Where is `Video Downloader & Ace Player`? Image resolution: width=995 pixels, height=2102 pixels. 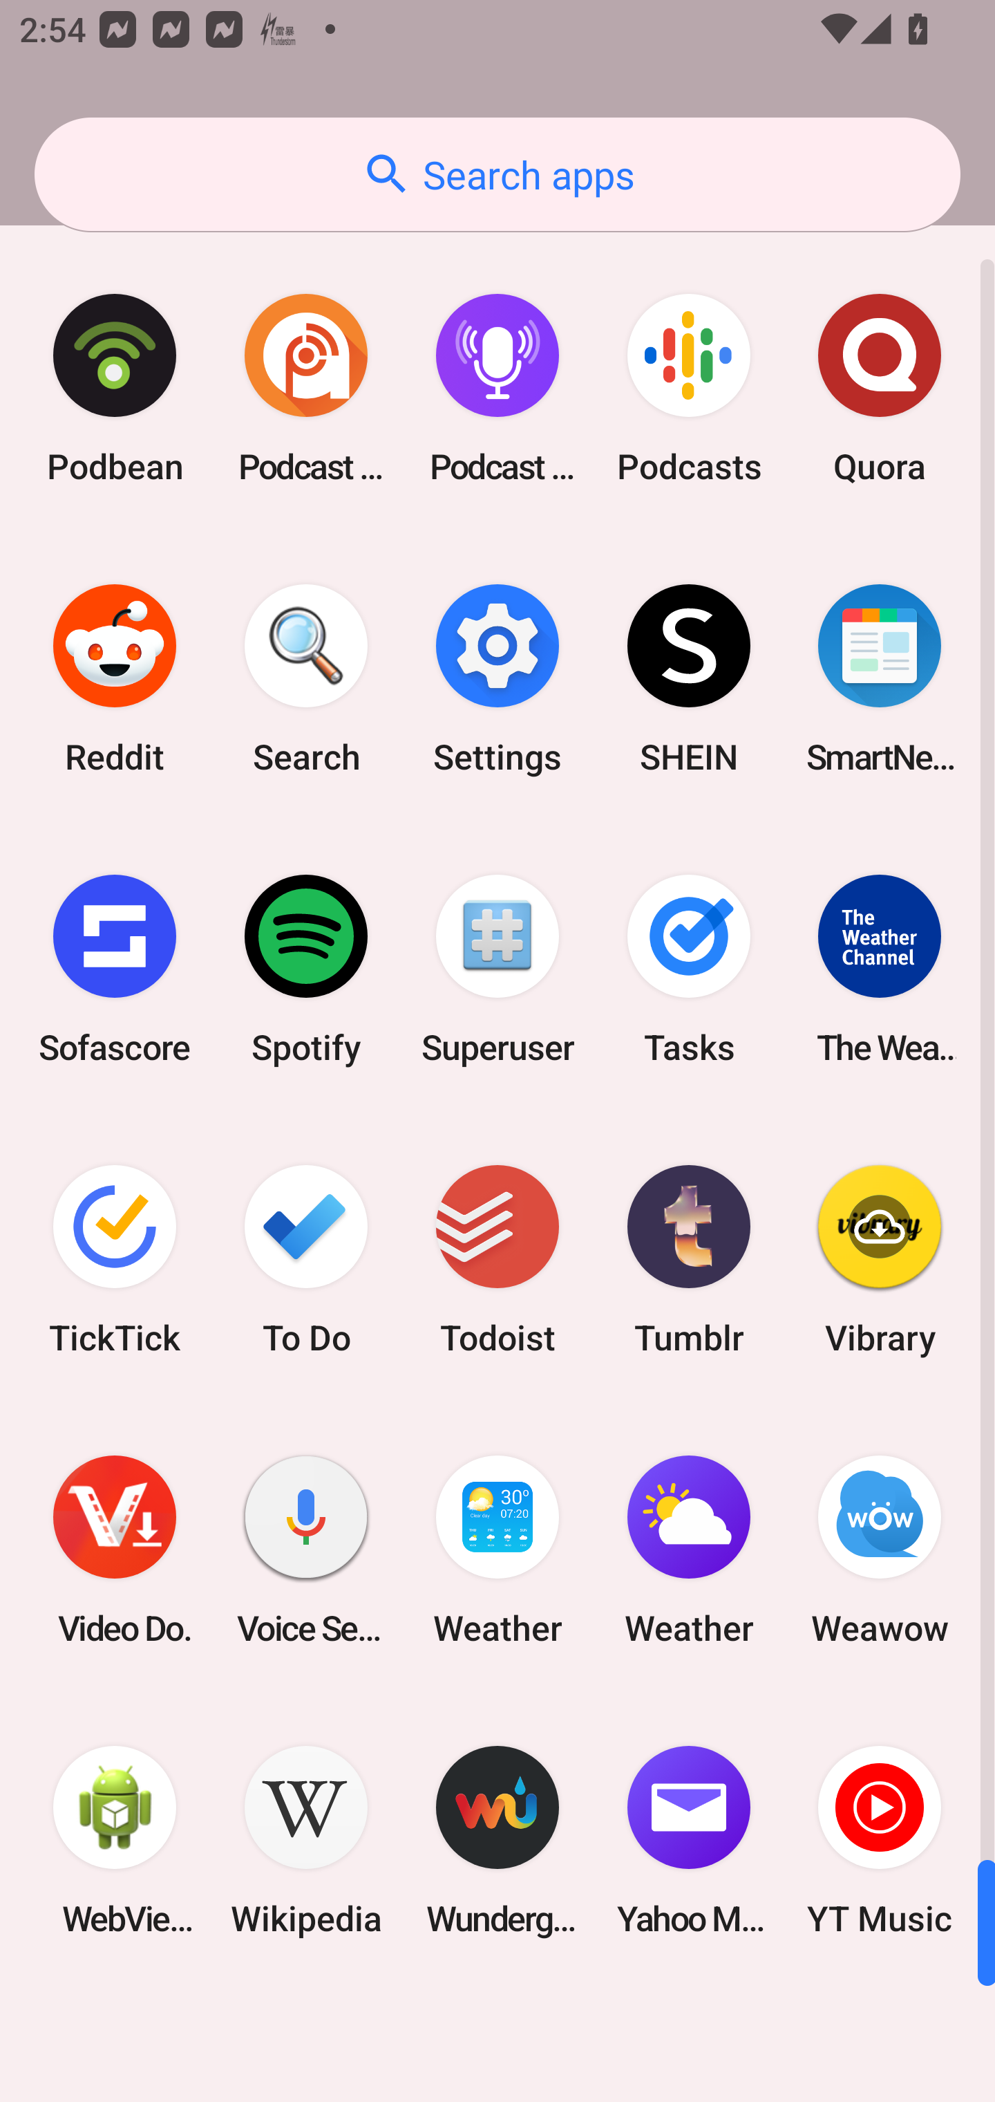
Video Downloader & Ace Player is located at coordinates (115, 1550).